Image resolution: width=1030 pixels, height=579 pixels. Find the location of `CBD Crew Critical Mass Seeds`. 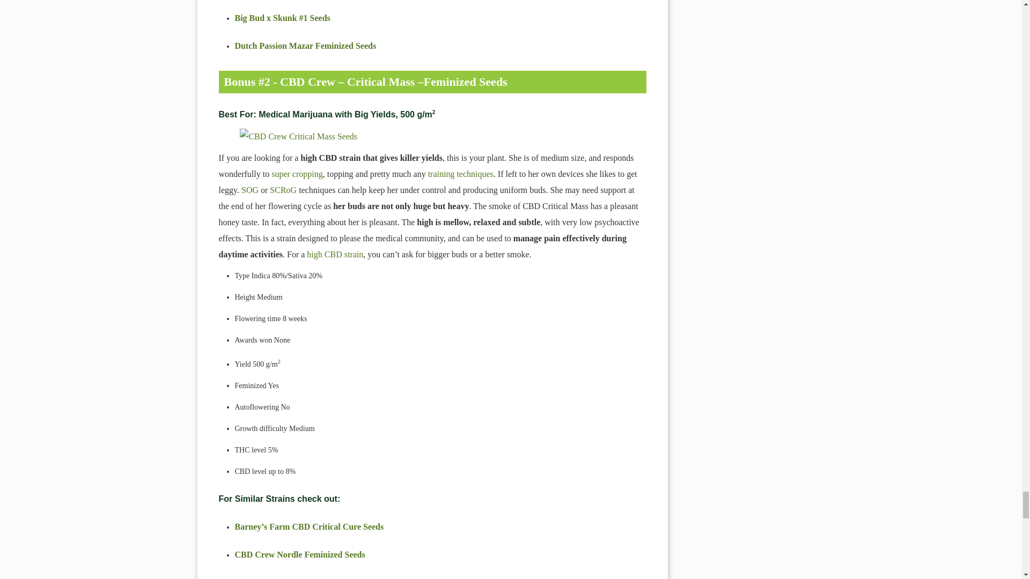

CBD Crew Critical Mass Seeds is located at coordinates (432, 136).